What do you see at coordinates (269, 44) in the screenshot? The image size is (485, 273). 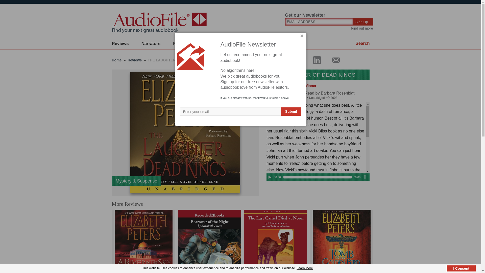 I see `Articles` at bounding box center [269, 44].